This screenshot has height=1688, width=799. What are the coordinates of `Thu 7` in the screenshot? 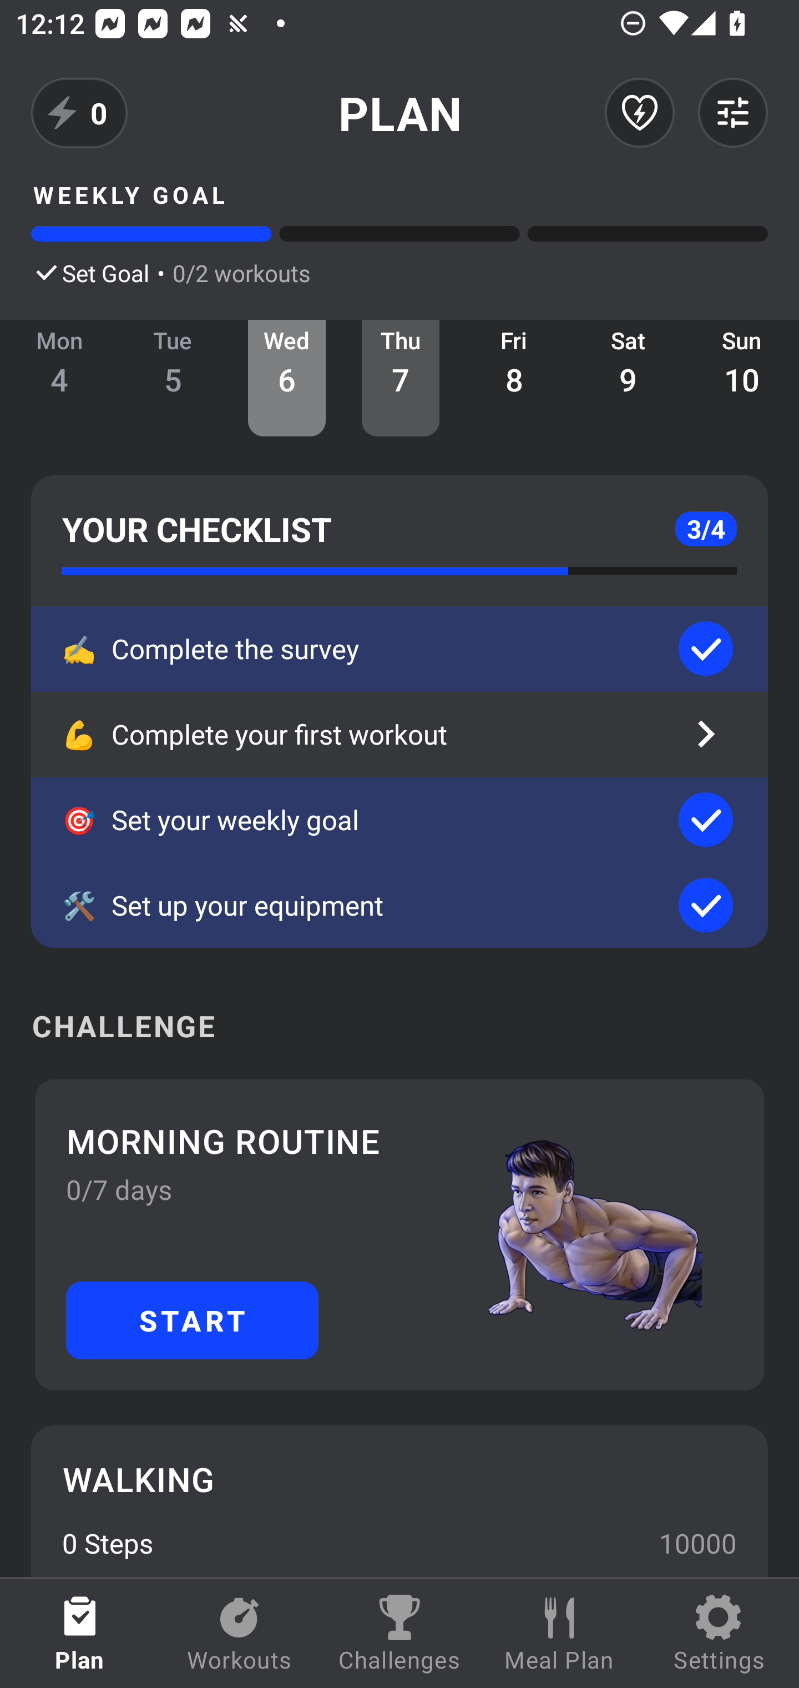 It's located at (401, 378).